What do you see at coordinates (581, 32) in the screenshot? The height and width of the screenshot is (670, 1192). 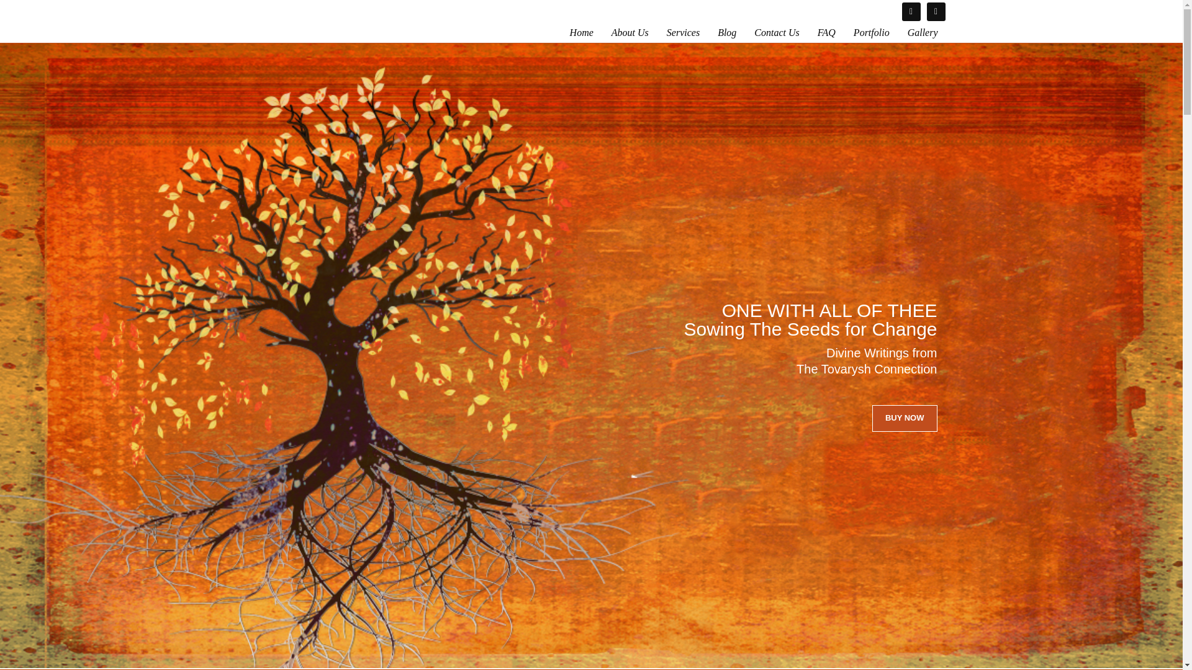 I see `Home` at bounding box center [581, 32].